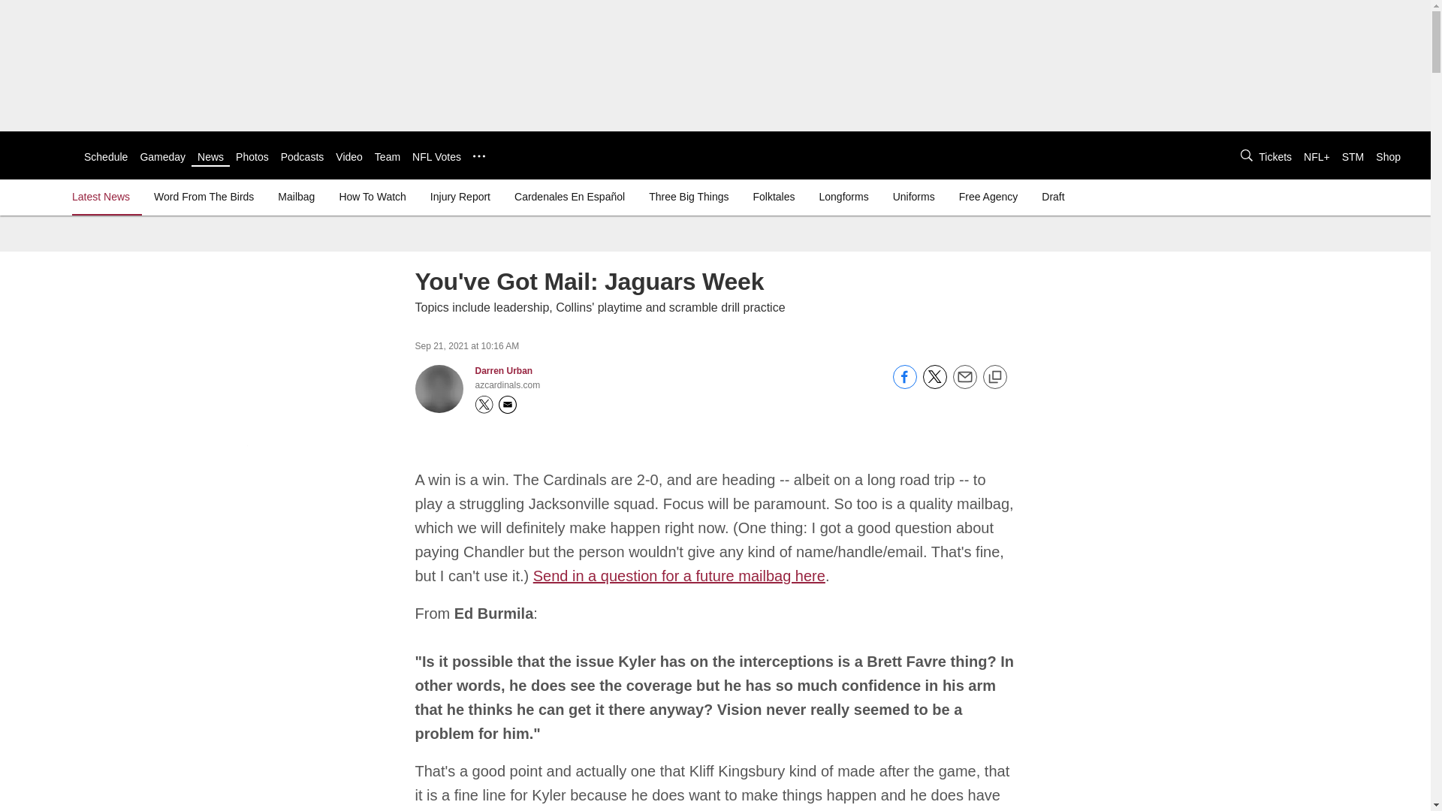  I want to click on Longforms, so click(844, 197).